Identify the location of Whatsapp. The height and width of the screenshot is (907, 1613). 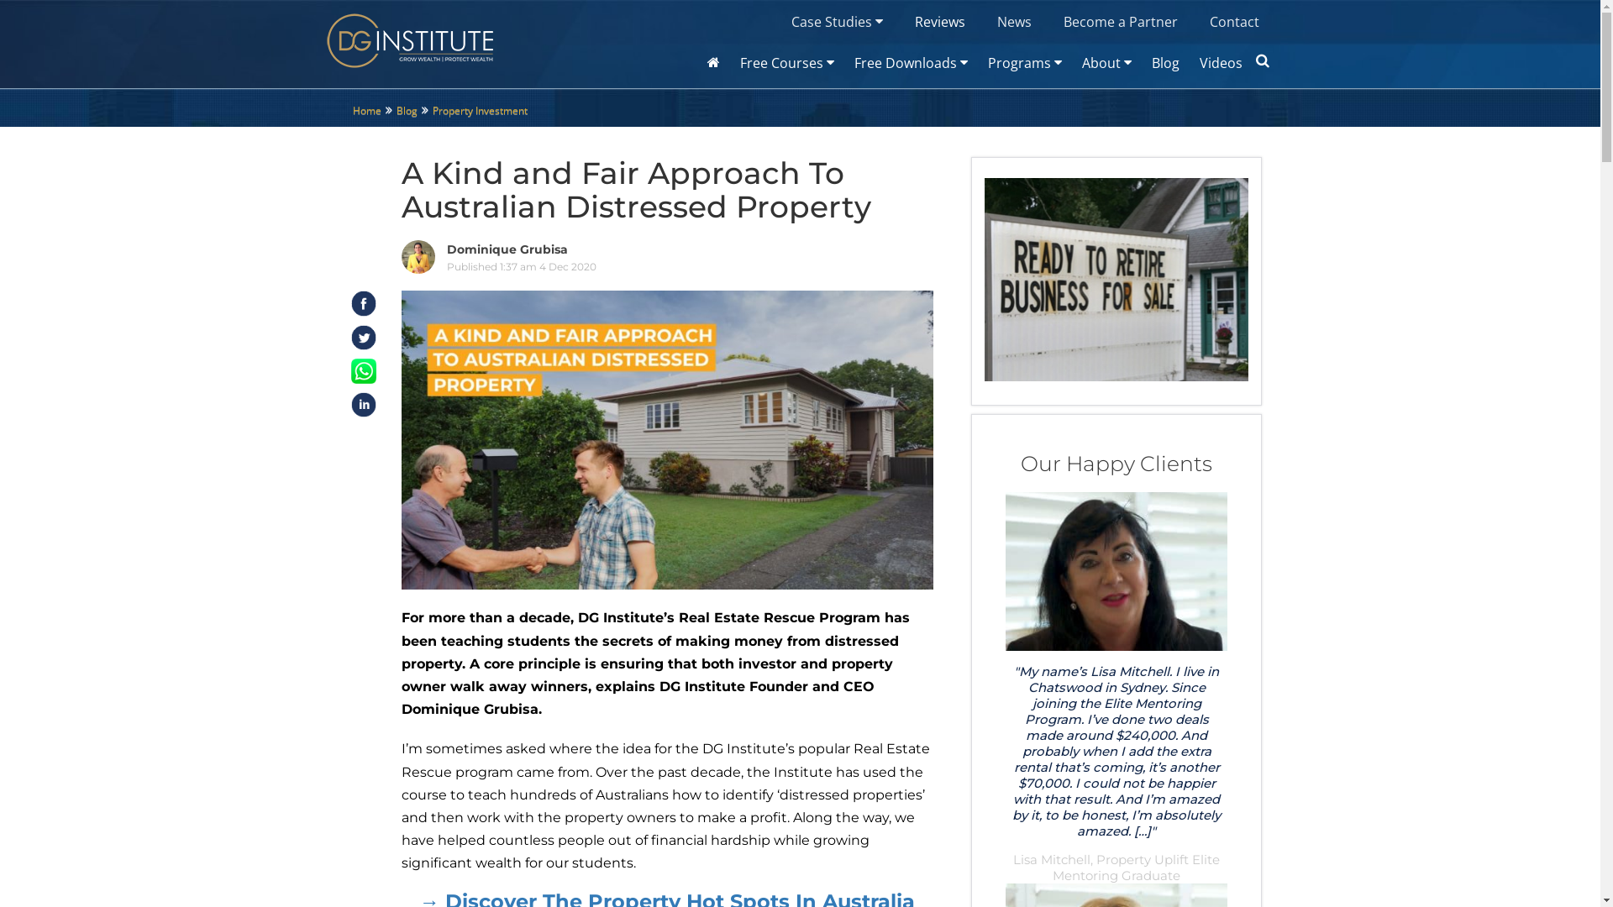
(364, 371).